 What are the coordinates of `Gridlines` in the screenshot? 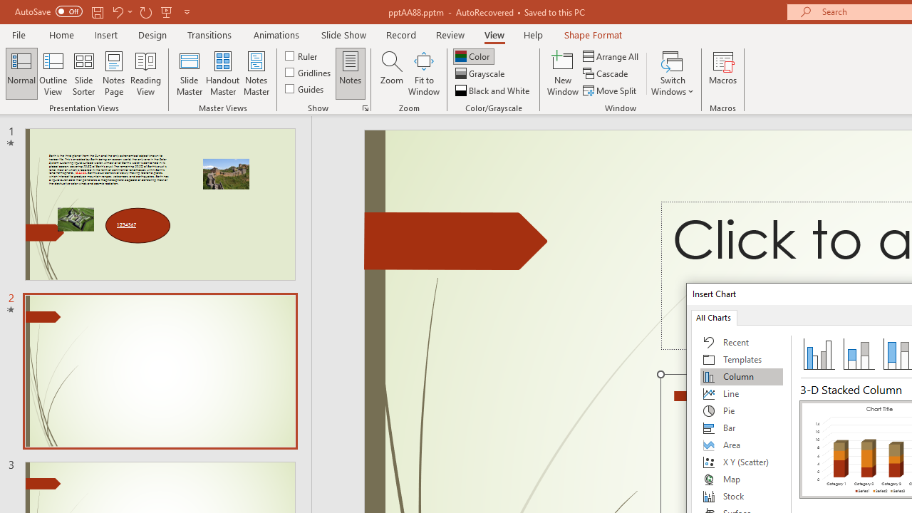 It's located at (309, 73).